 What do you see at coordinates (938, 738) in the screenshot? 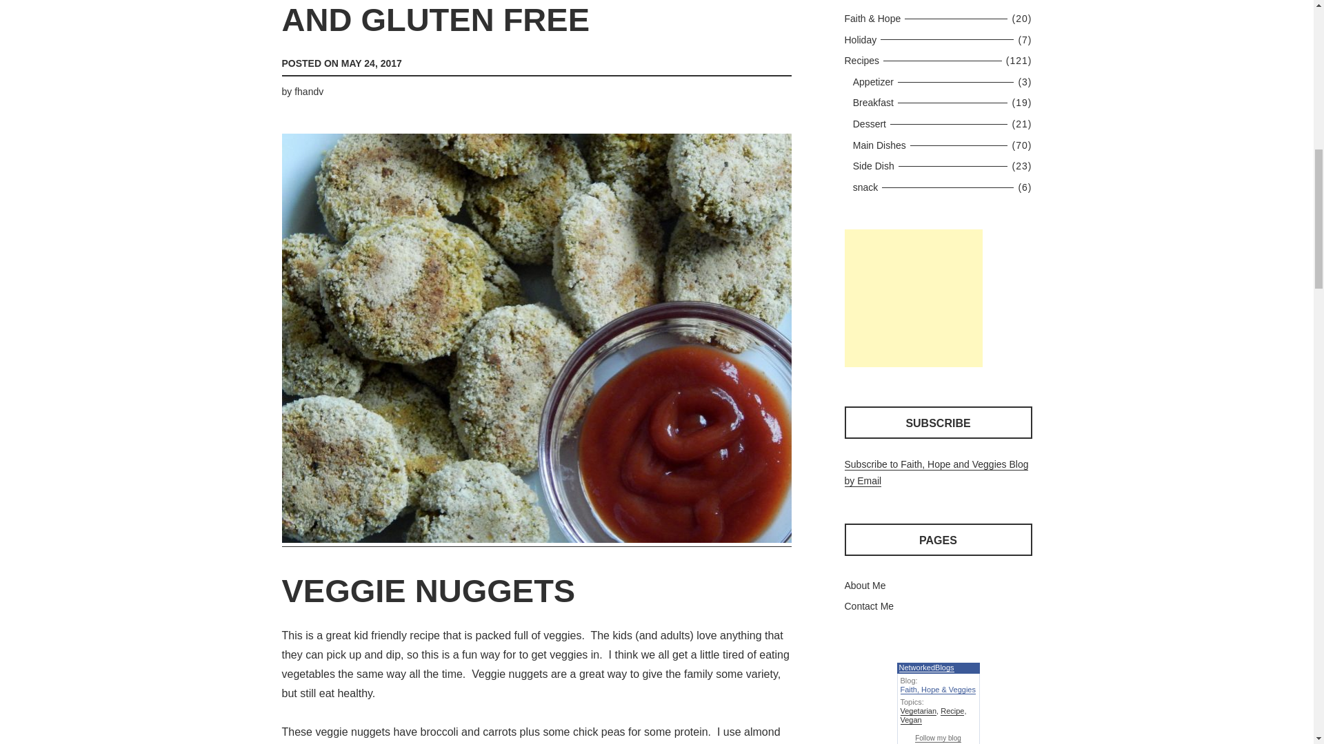
I see `Follow my blog` at bounding box center [938, 738].